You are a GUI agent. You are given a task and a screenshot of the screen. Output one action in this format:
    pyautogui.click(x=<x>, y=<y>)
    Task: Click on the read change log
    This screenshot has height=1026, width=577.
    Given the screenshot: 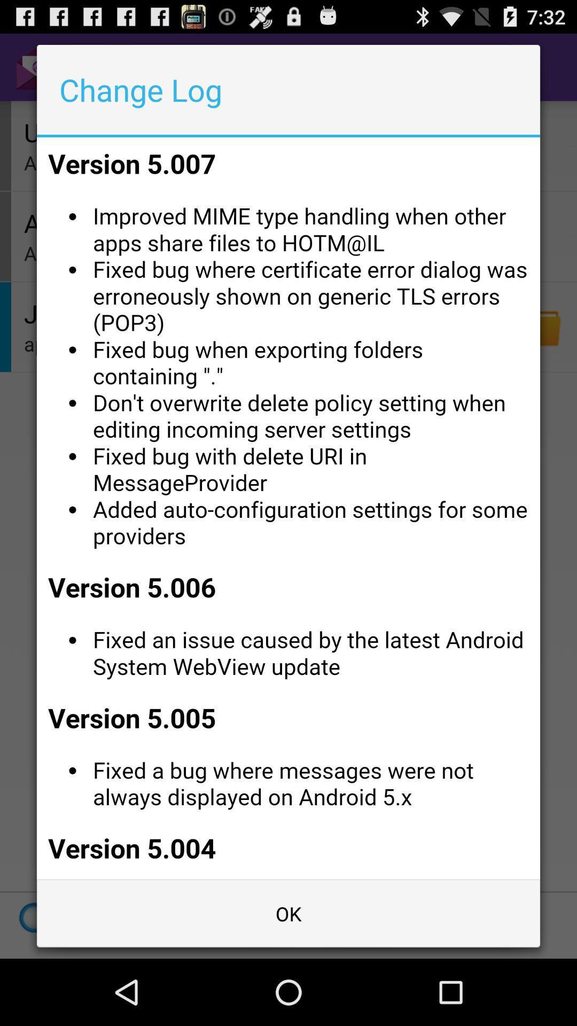 What is the action you would take?
    pyautogui.click(x=288, y=508)
    